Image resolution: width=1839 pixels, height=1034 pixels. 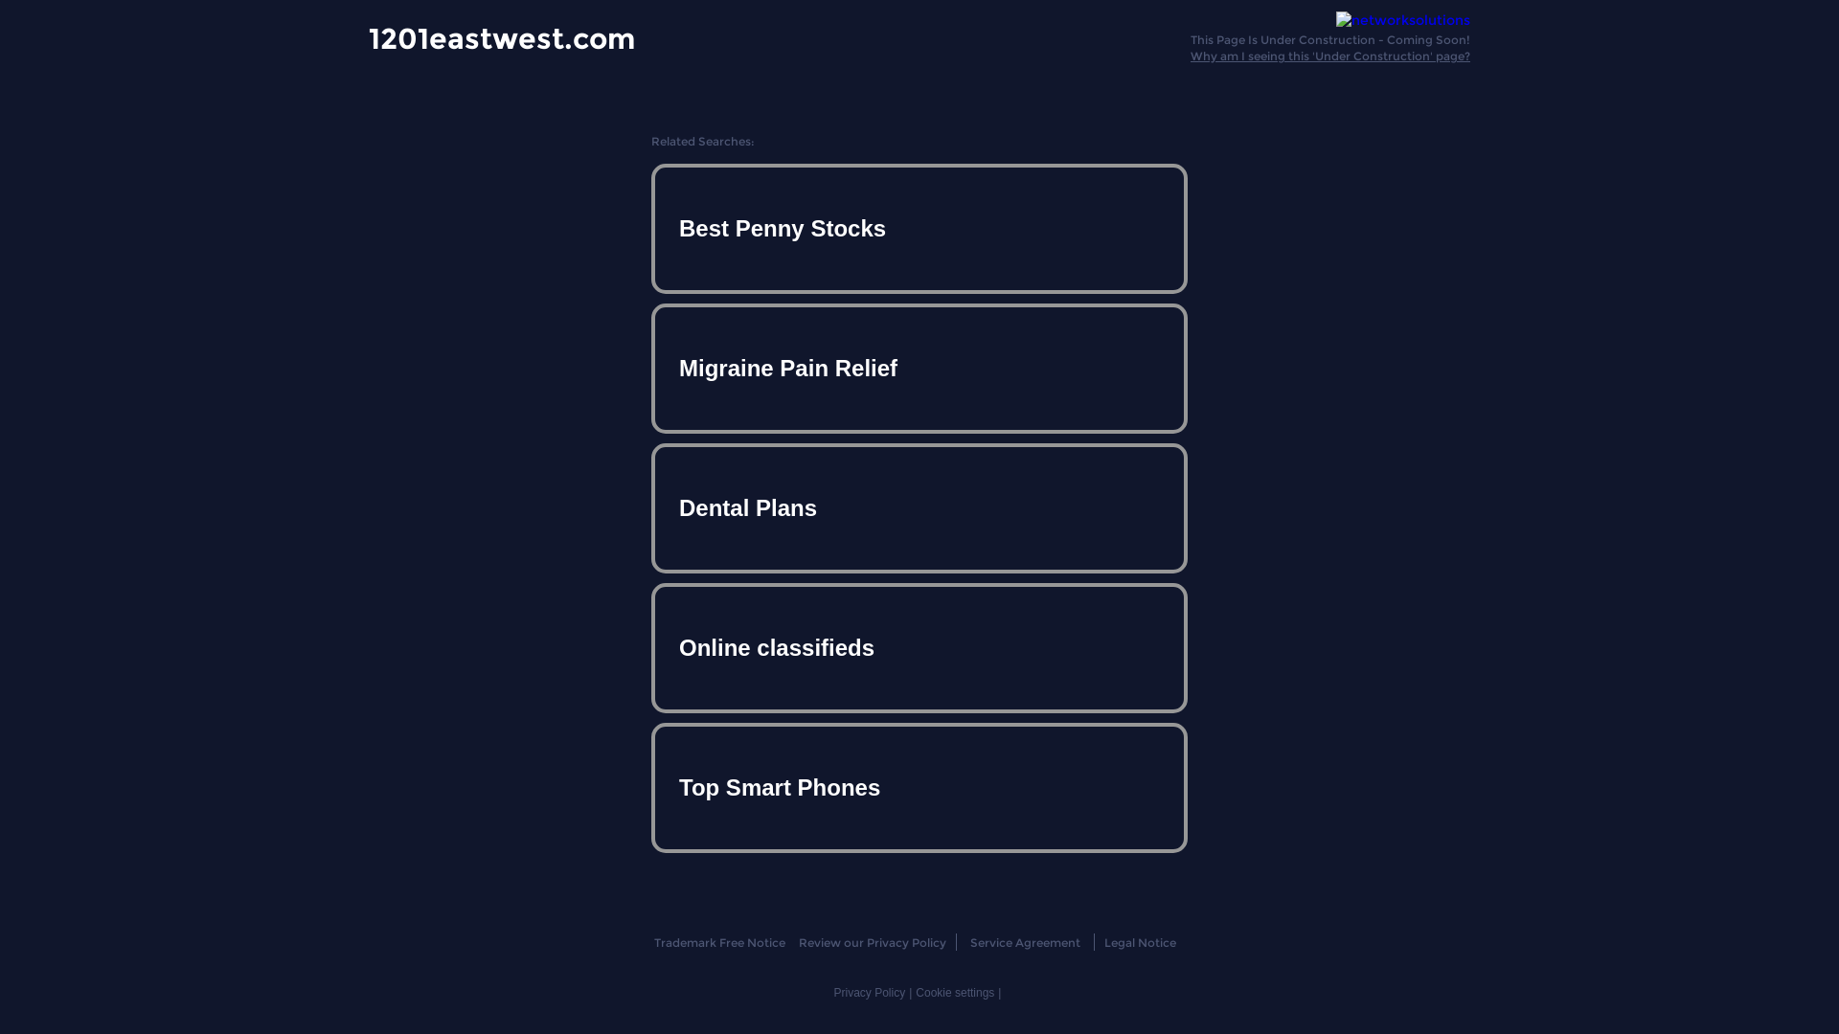 What do you see at coordinates (919, 369) in the screenshot?
I see `Migraine Pain Relief` at bounding box center [919, 369].